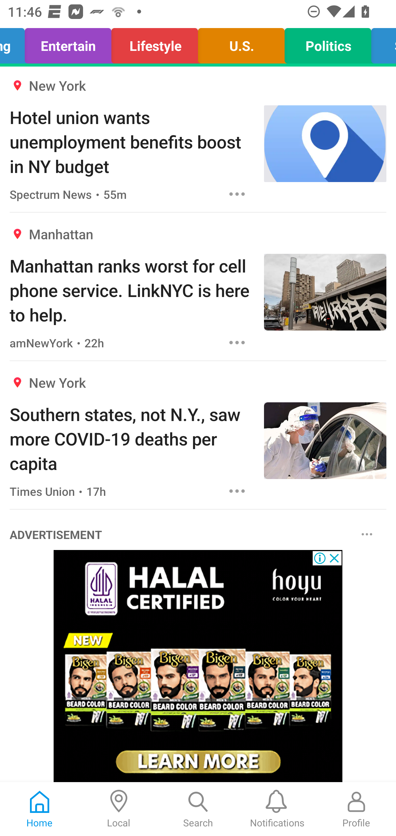 This screenshot has width=396, height=836. What do you see at coordinates (367, 535) in the screenshot?
I see `Options` at bounding box center [367, 535].